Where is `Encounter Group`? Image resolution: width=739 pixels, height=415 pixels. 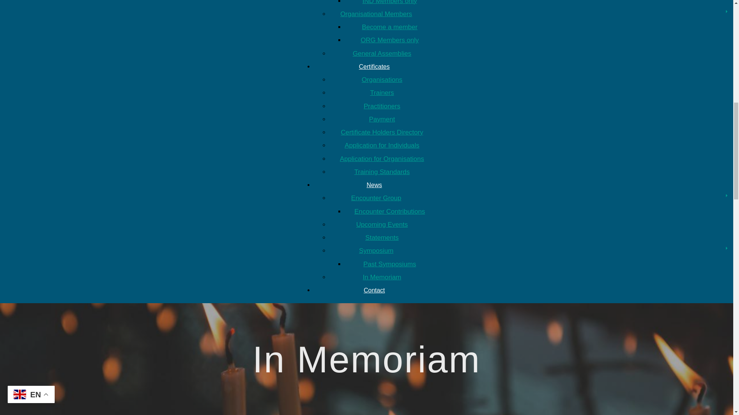 Encounter Group is located at coordinates (382, 198).